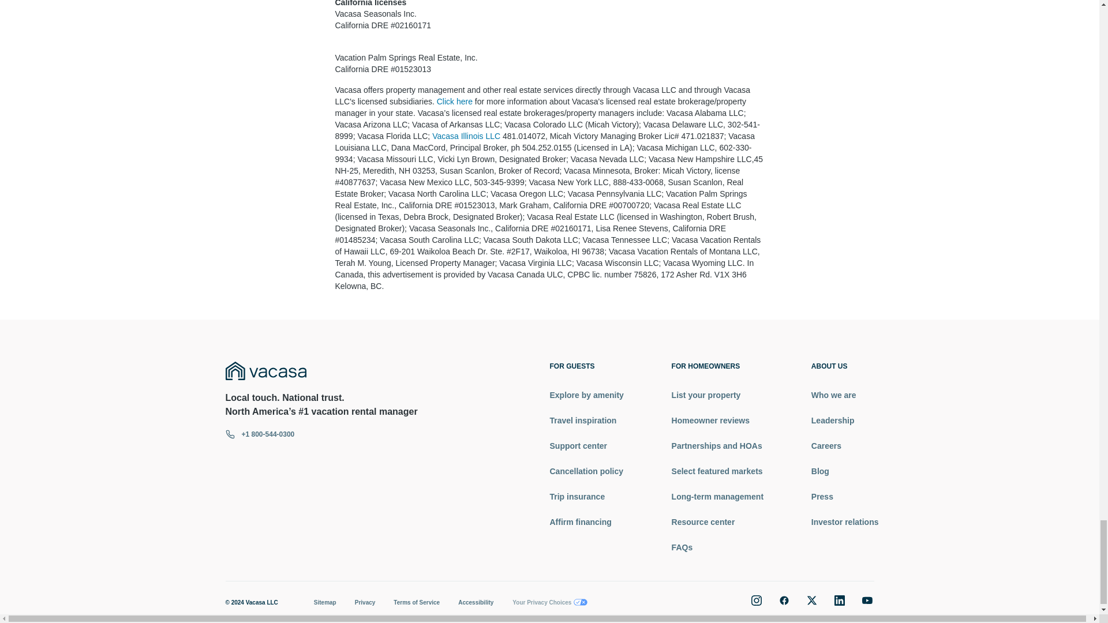 The height and width of the screenshot is (623, 1108). Describe the element at coordinates (717, 496) in the screenshot. I see `Long-term management` at that location.